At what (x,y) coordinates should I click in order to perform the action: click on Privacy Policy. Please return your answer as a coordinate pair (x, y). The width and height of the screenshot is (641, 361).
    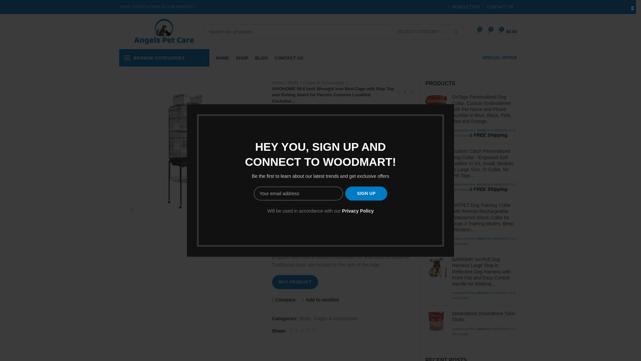
    Looking at the image, I should click on (358, 211).